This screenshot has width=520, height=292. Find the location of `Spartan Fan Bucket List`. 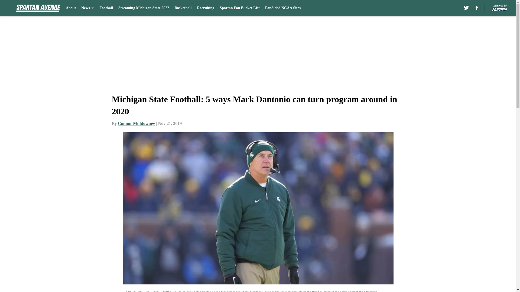

Spartan Fan Bucket List is located at coordinates (239, 8).